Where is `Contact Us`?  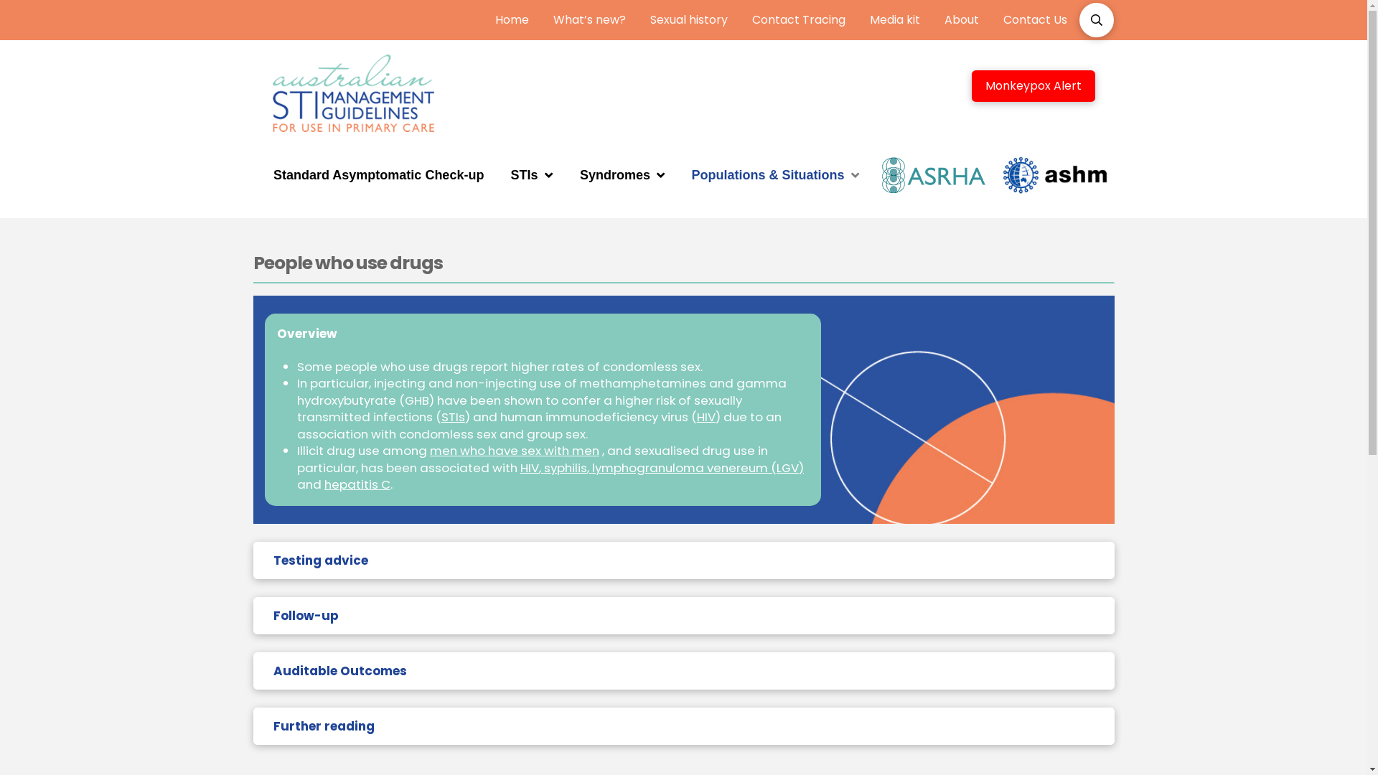
Contact Us is located at coordinates (1035, 20).